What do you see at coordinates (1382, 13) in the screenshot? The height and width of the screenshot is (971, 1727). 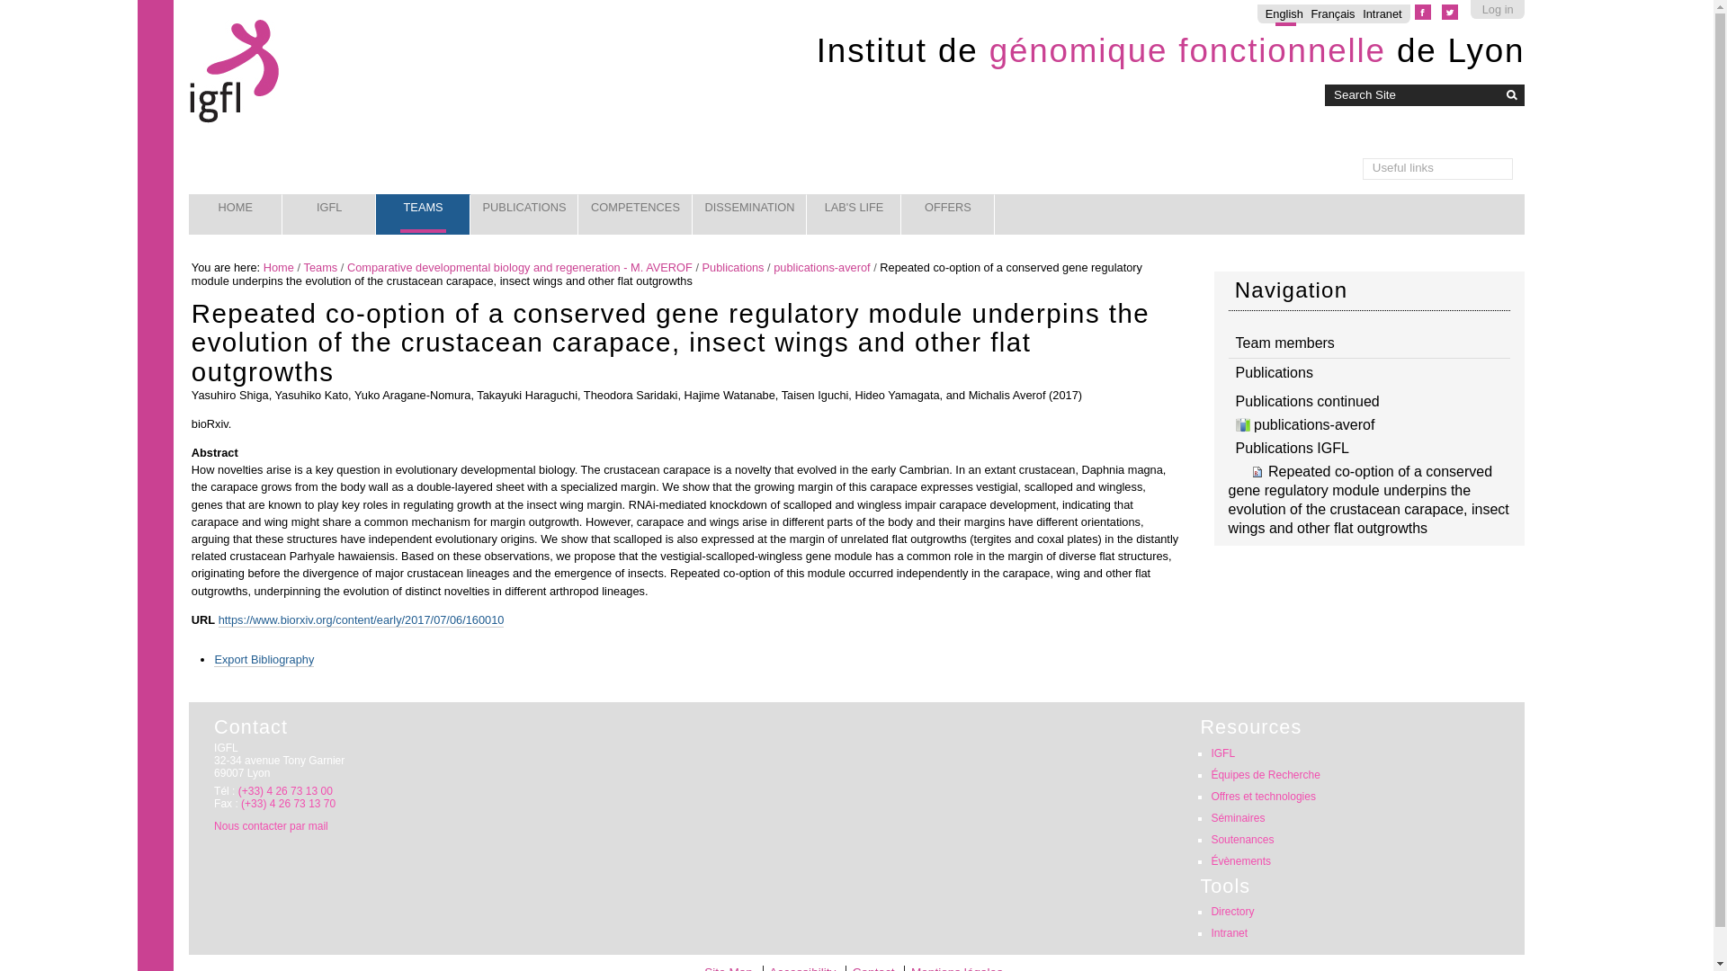 I see `Authentication required` at bounding box center [1382, 13].